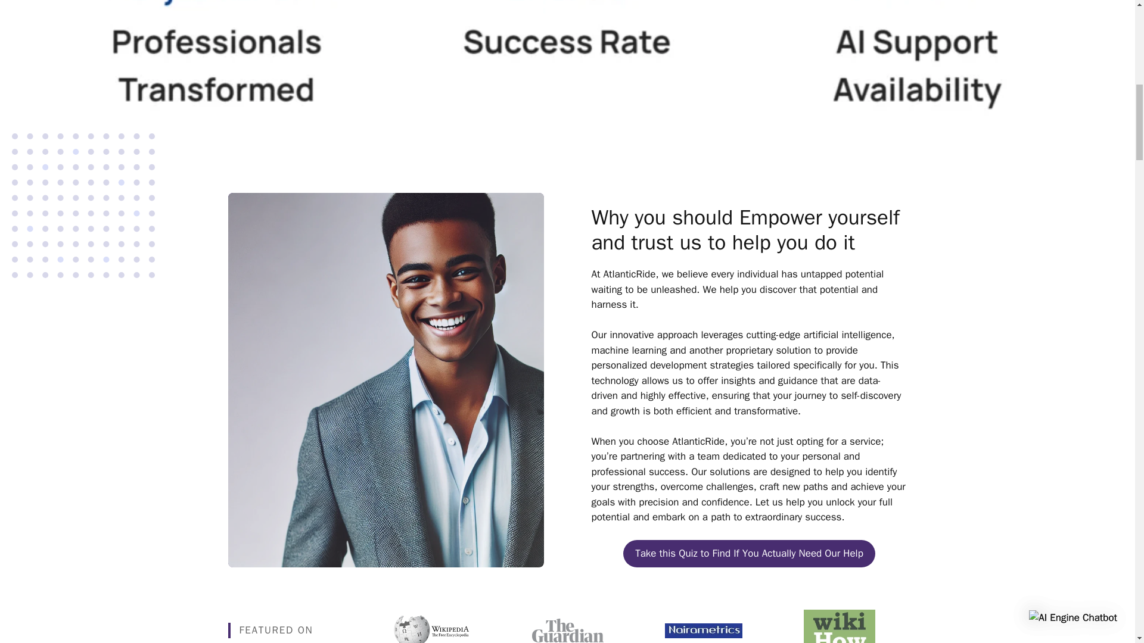 The height and width of the screenshot is (643, 1144). Describe the element at coordinates (703, 630) in the screenshot. I see `Home 5` at that location.